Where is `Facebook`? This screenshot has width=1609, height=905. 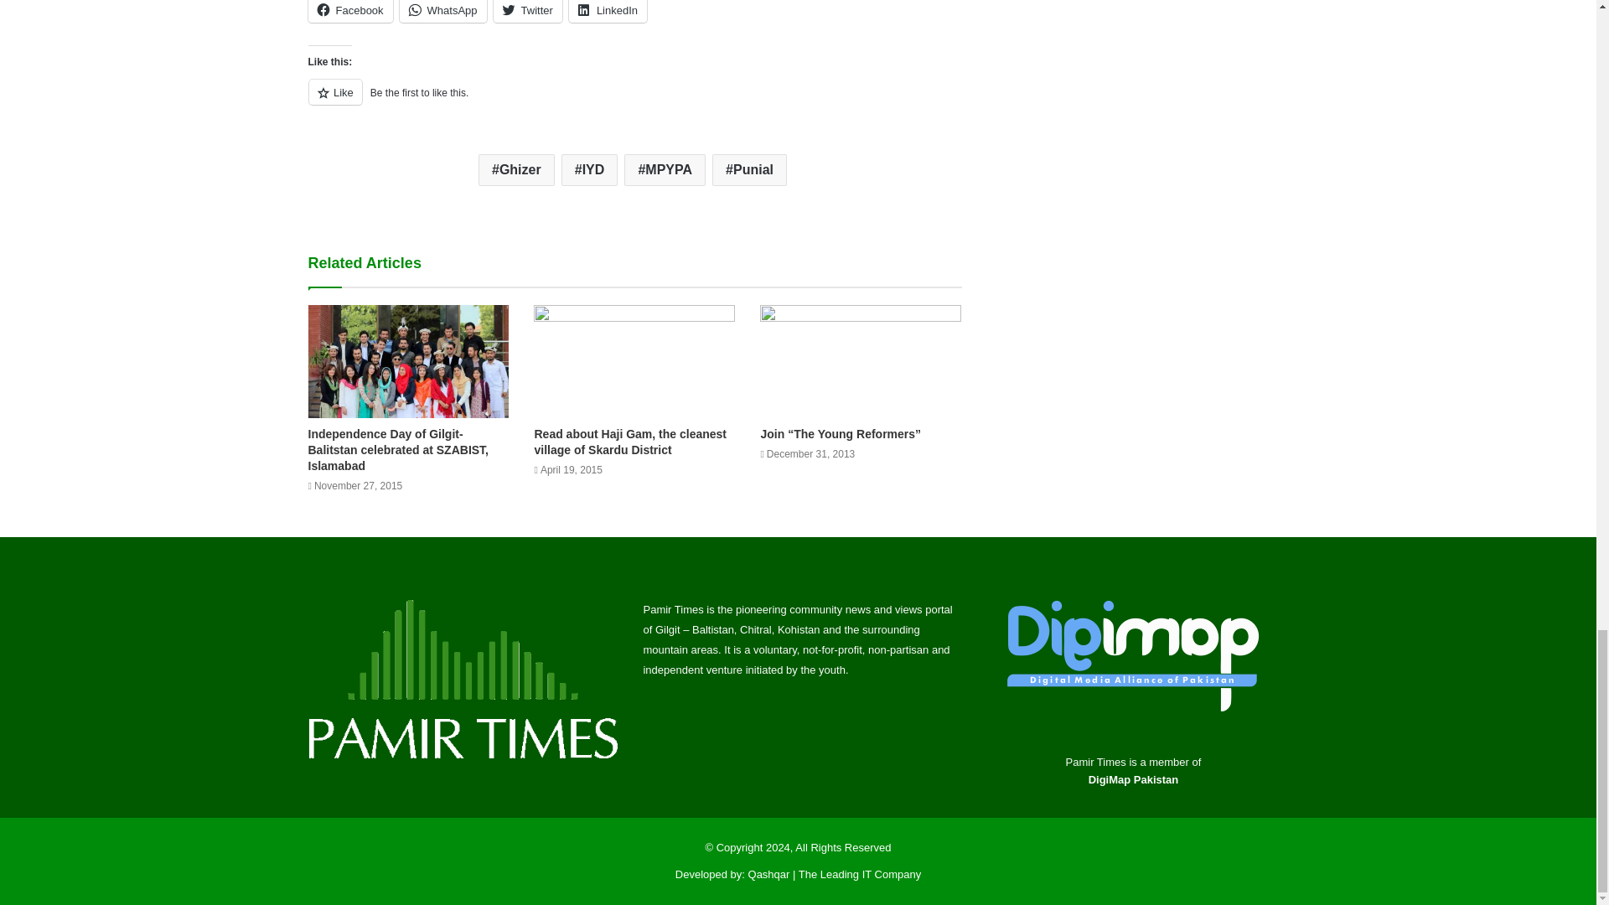
Facebook is located at coordinates (350, 12).